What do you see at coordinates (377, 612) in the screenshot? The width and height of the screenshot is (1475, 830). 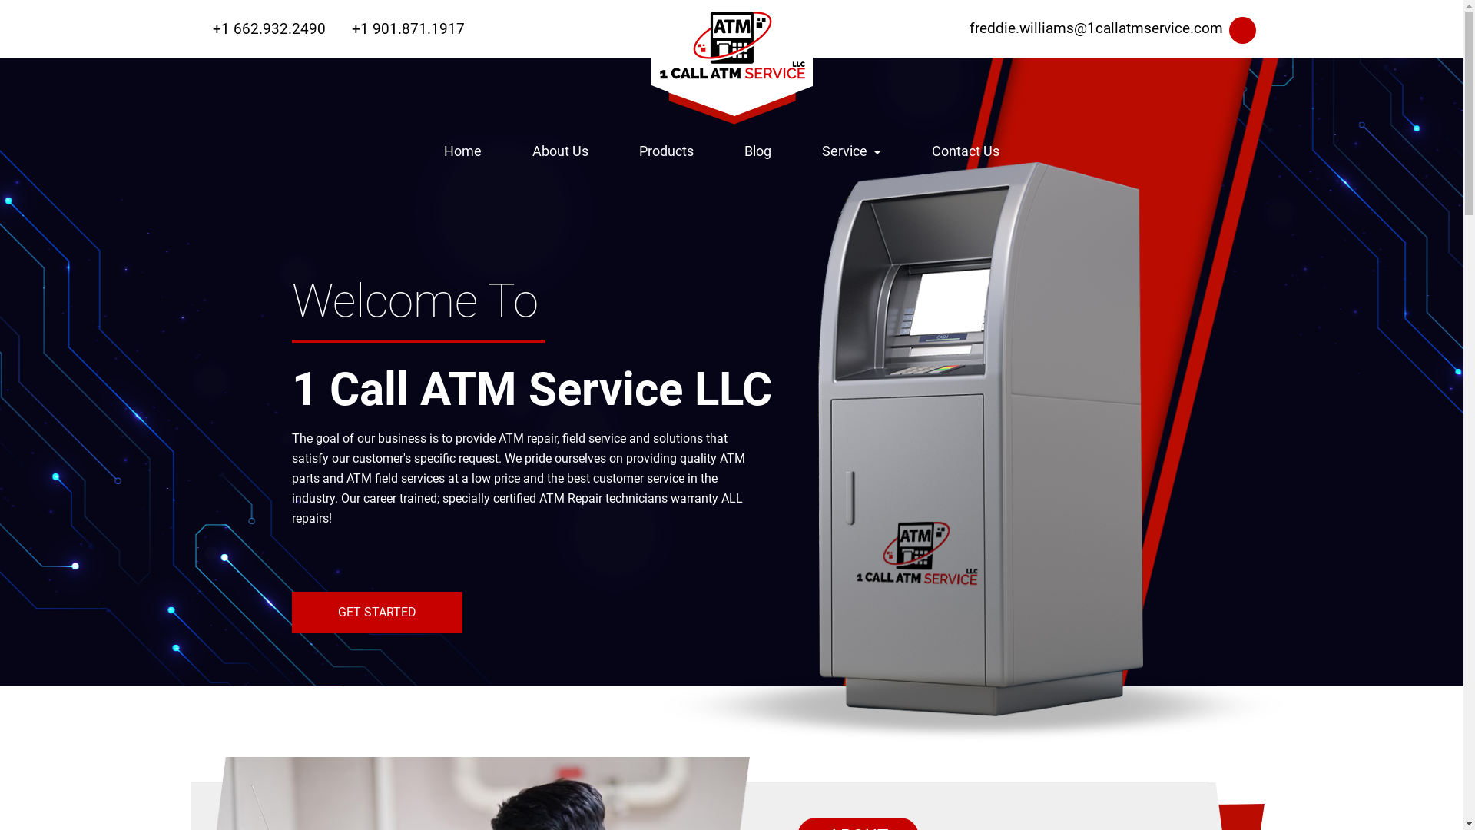 I see `GET STARTED` at bounding box center [377, 612].